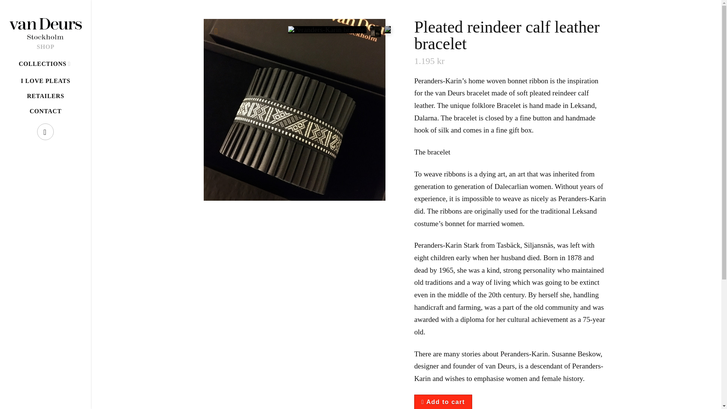  I want to click on I LOVE PLEATS, so click(45, 81).